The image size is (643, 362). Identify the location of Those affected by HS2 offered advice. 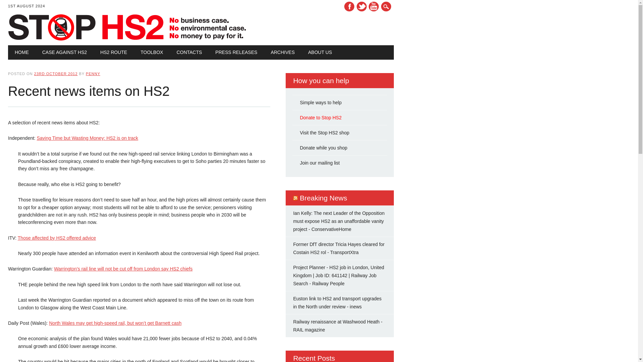
(57, 238).